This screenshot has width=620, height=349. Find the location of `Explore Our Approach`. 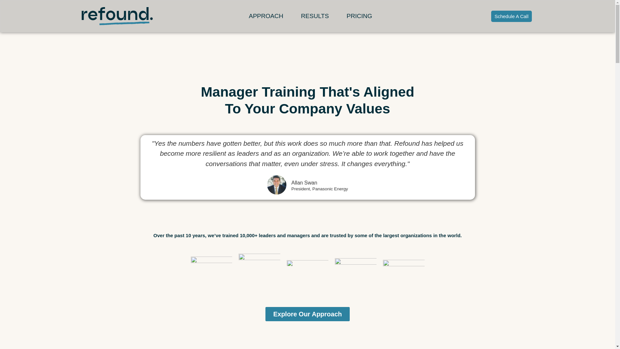

Explore Our Approach is located at coordinates (307, 314).